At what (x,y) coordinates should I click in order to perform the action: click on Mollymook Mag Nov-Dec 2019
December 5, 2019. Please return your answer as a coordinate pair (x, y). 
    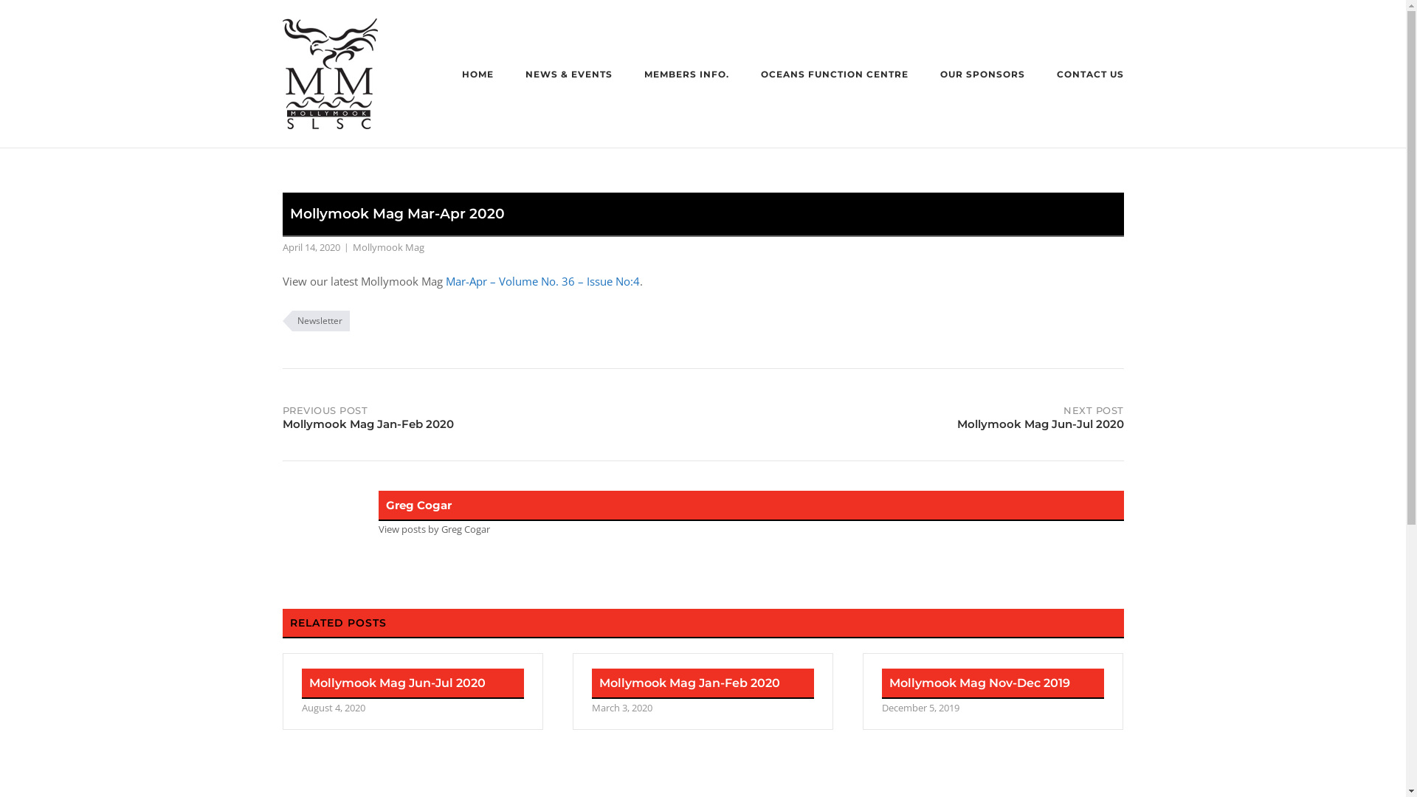
    Looking at the image, I should click on (993, 691).